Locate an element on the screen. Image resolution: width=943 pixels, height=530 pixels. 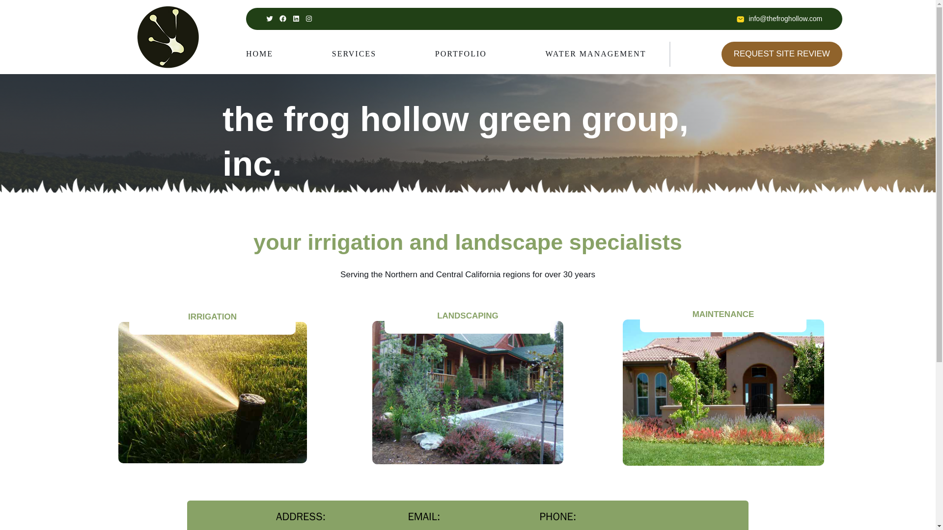
Facebook is located at coordinates (283, 19).